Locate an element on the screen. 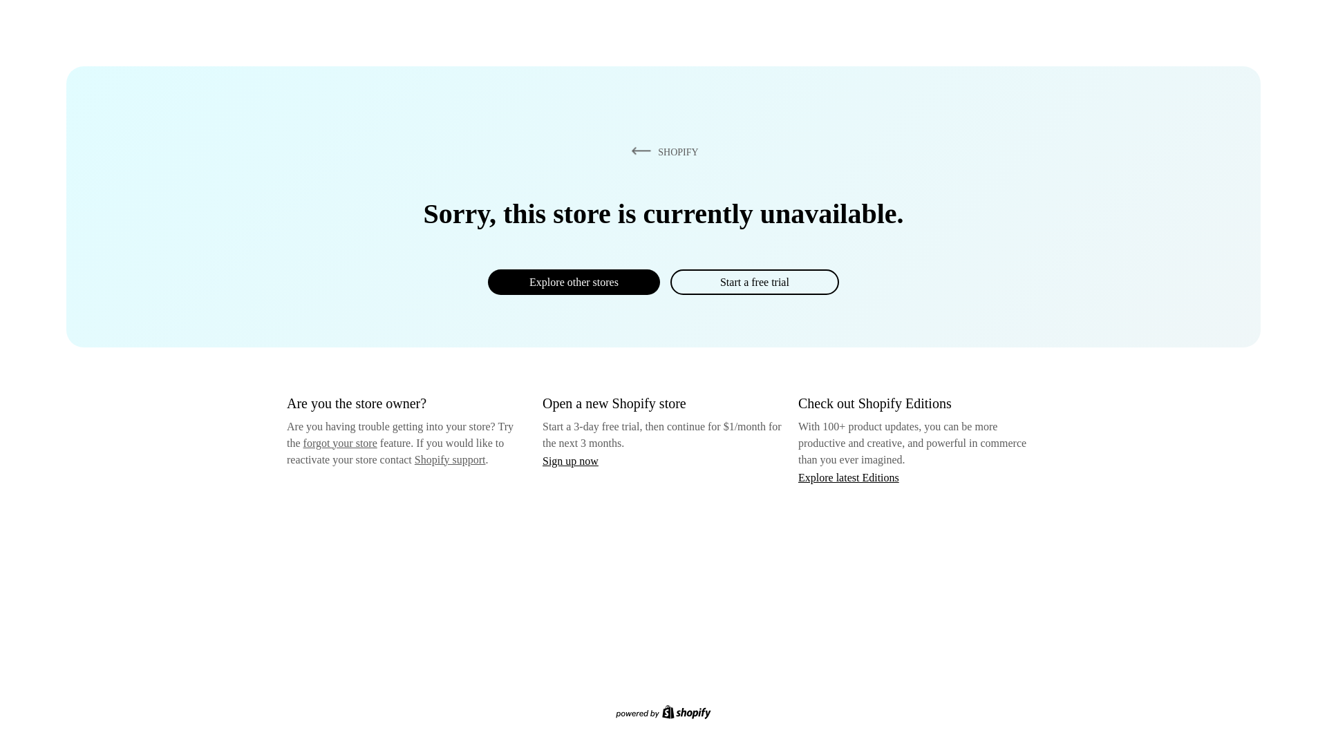  Shopify support is located at coordinates (449, 459).